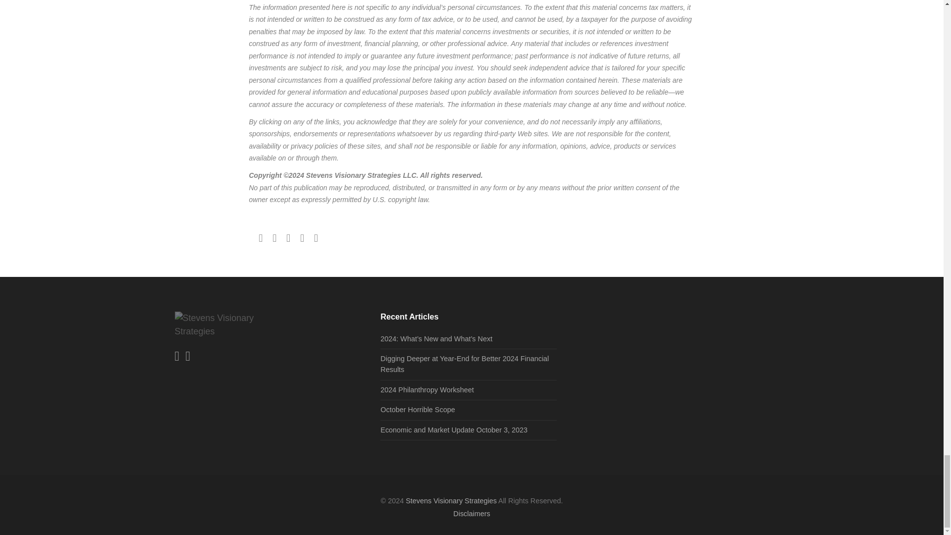 This screenshot has height=535, width=951. What do you see at coordinates (451, 501) in the screenshot?
I see `Stevens Visionary Strategies` at bounding box center [451, 501].